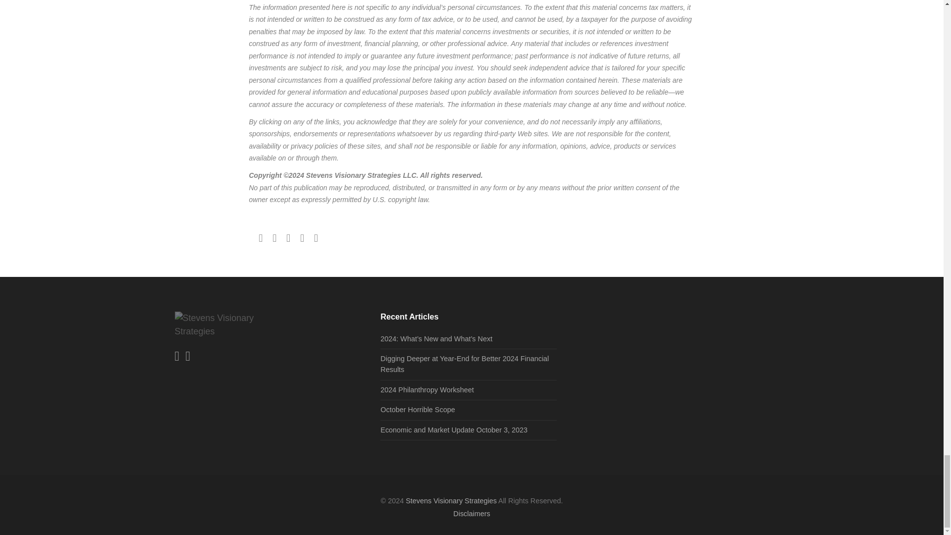 This screenshot has height=535, width=951. What do you see at coordinates (451, 501) in the screenshot?
I see `Stevens Visionary Strategies` at bounding box center [451, 501].